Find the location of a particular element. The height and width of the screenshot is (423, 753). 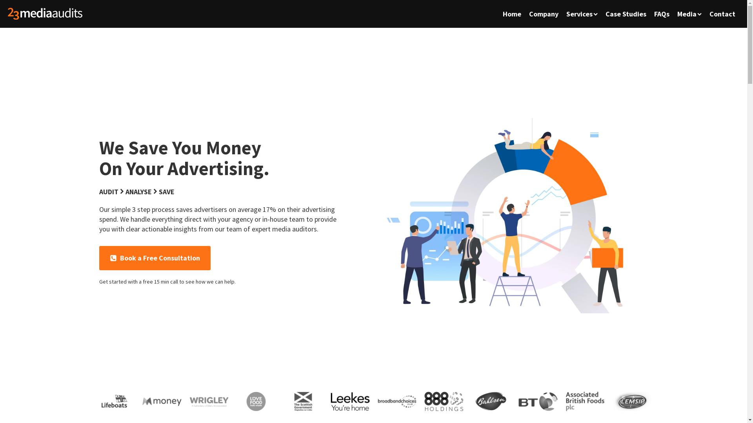

FAQs is located at coordinates (662, 14).